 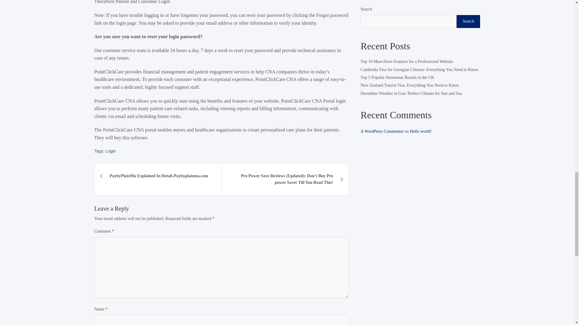 What do you see at coordinates (158, 176) in the screenshot?
I see `PaybyPlateMa Explained In Detail-Paybyplatema.com` at bounding box center [158, 176].